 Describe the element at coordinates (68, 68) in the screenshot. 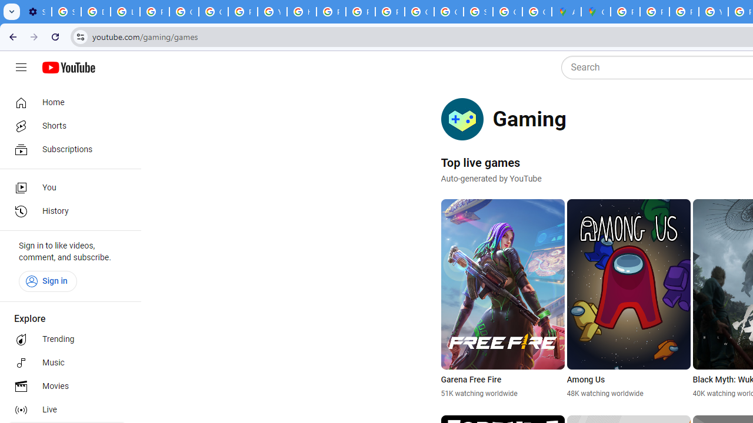

I see `YouTube Home` at that location.